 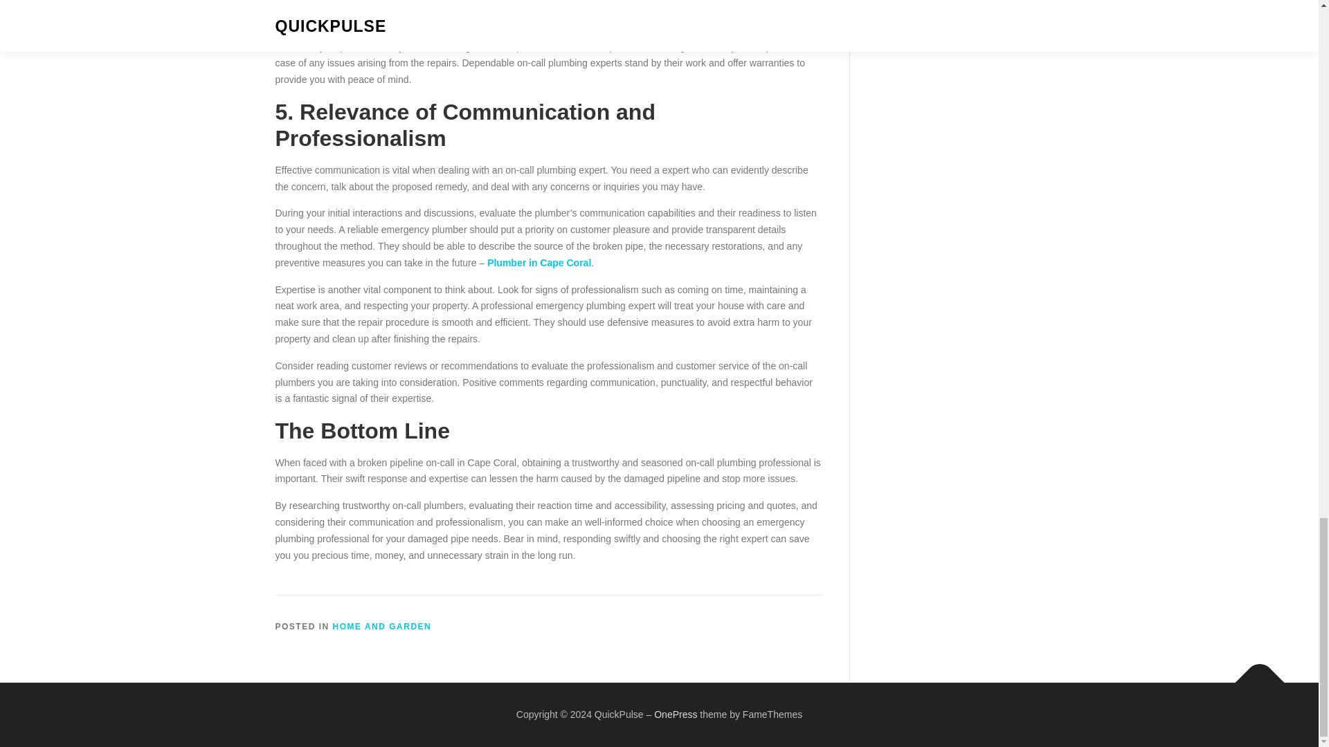 I want to click on Plumber in Cape Coral, so click(x=539, y=262).